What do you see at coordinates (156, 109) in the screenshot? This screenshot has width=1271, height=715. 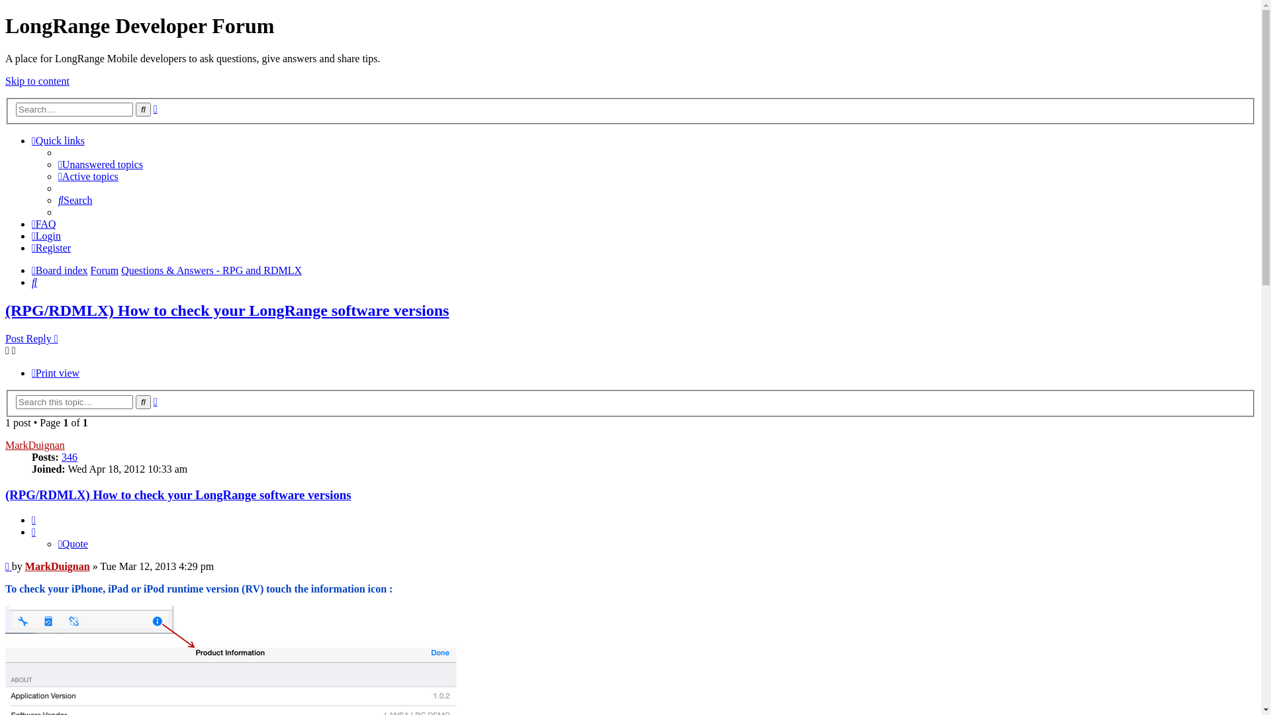 I see `Advanced search` at bounding box center [156, 109].